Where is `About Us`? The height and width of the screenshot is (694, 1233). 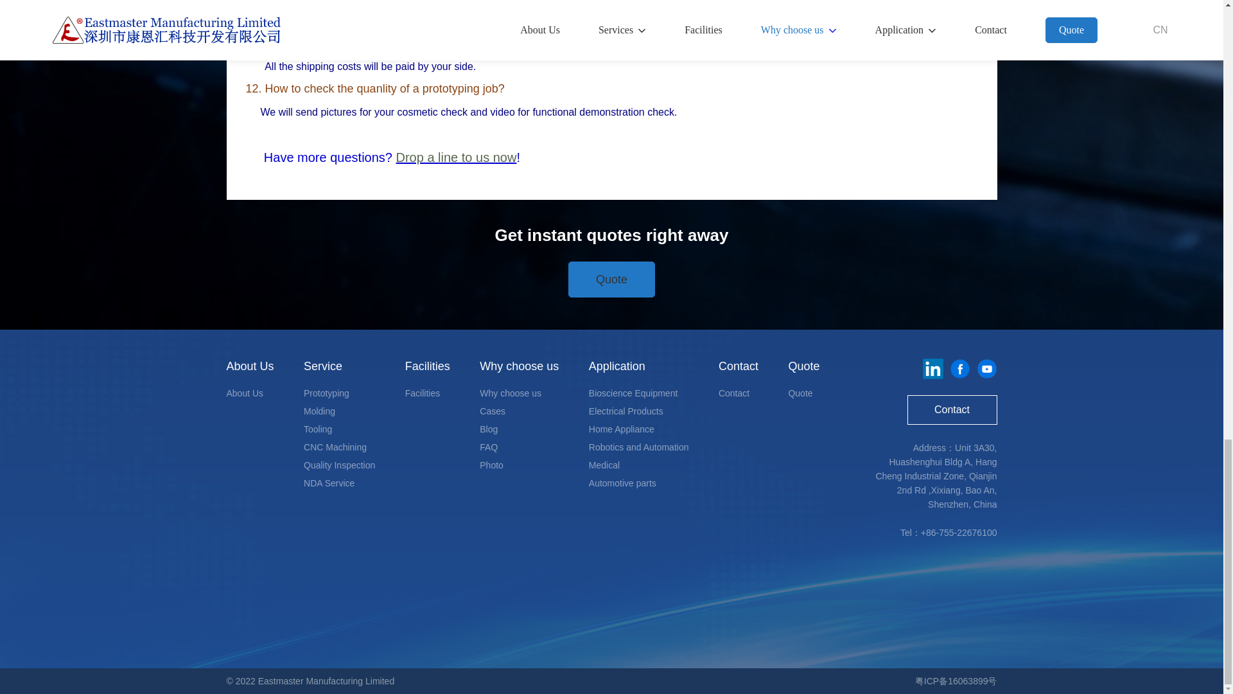
About Us is located at coordinates (249, 366).